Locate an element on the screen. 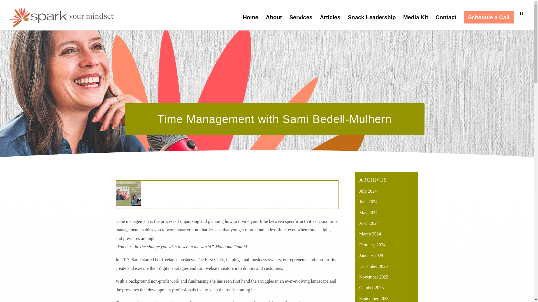 The height and width of the screenshot is (302, 538). Media Kit is located at coordinates (416, 23).